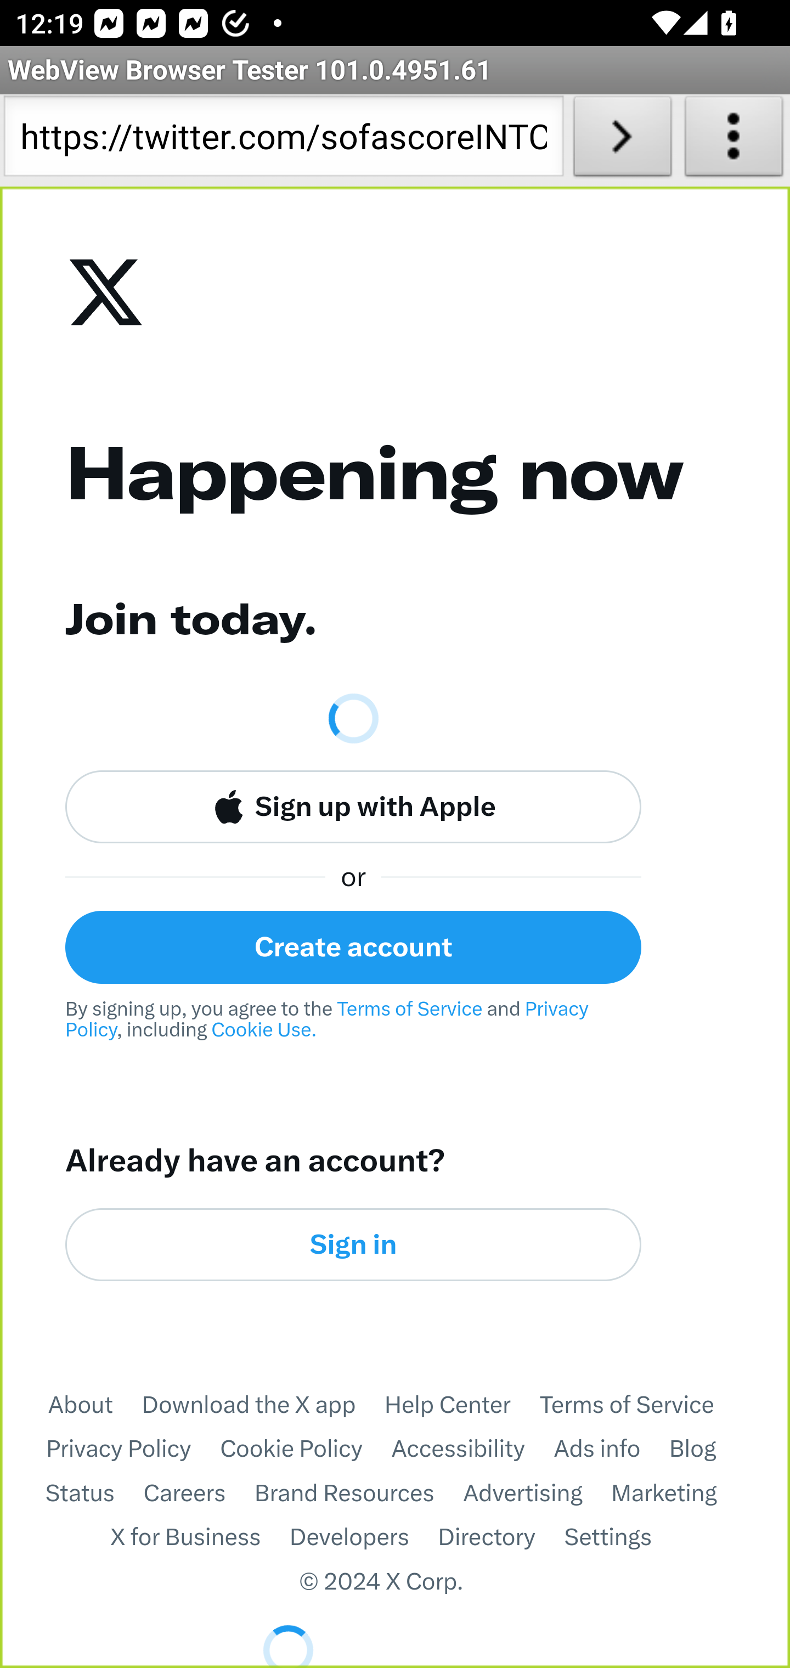  Describe the element at coordinates (329, 1019) in the screenshot. I see `Privacy Policy` at that location.